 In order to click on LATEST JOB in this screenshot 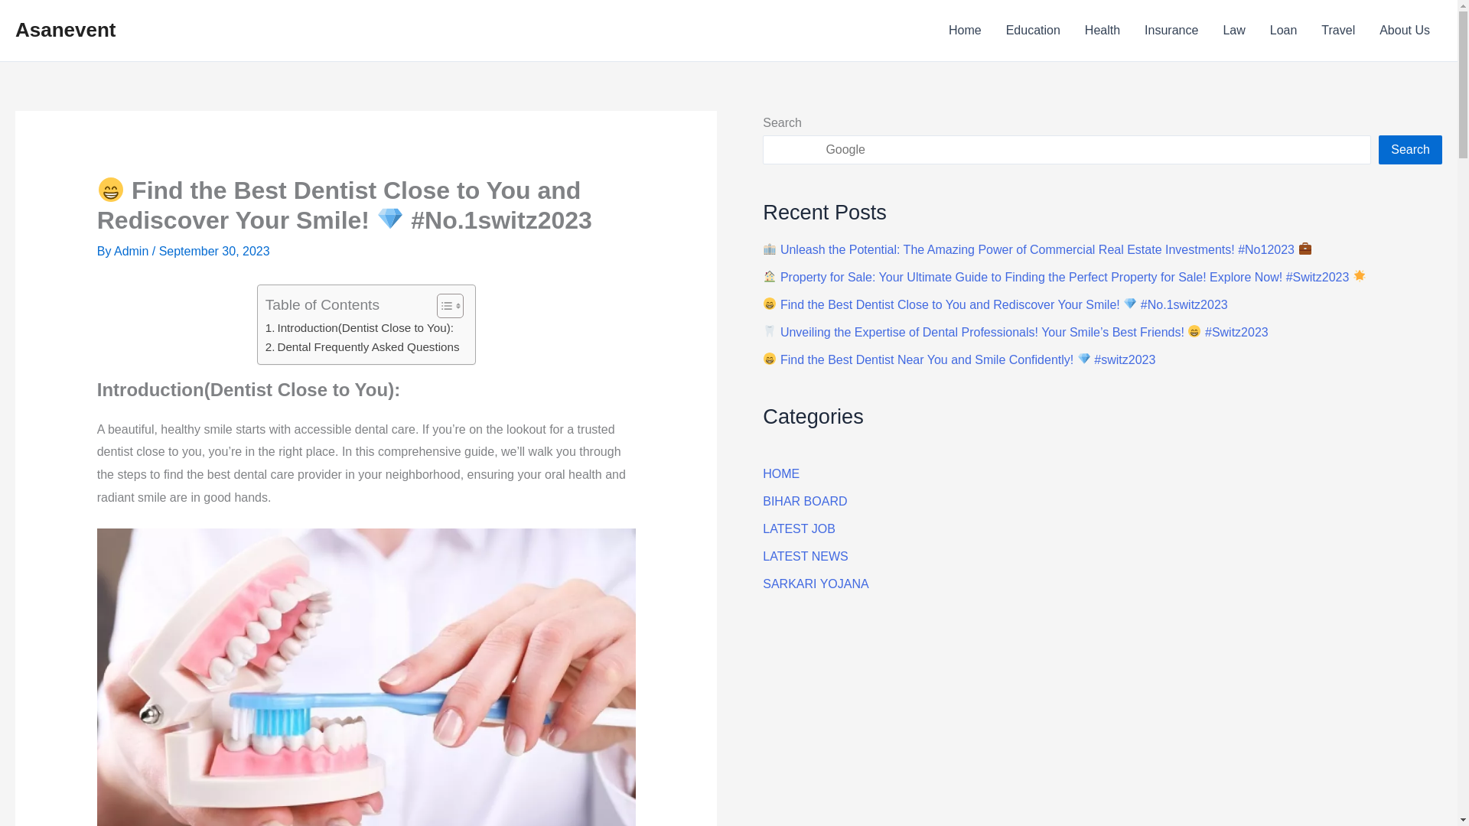, I will do `click(799, 528)`.